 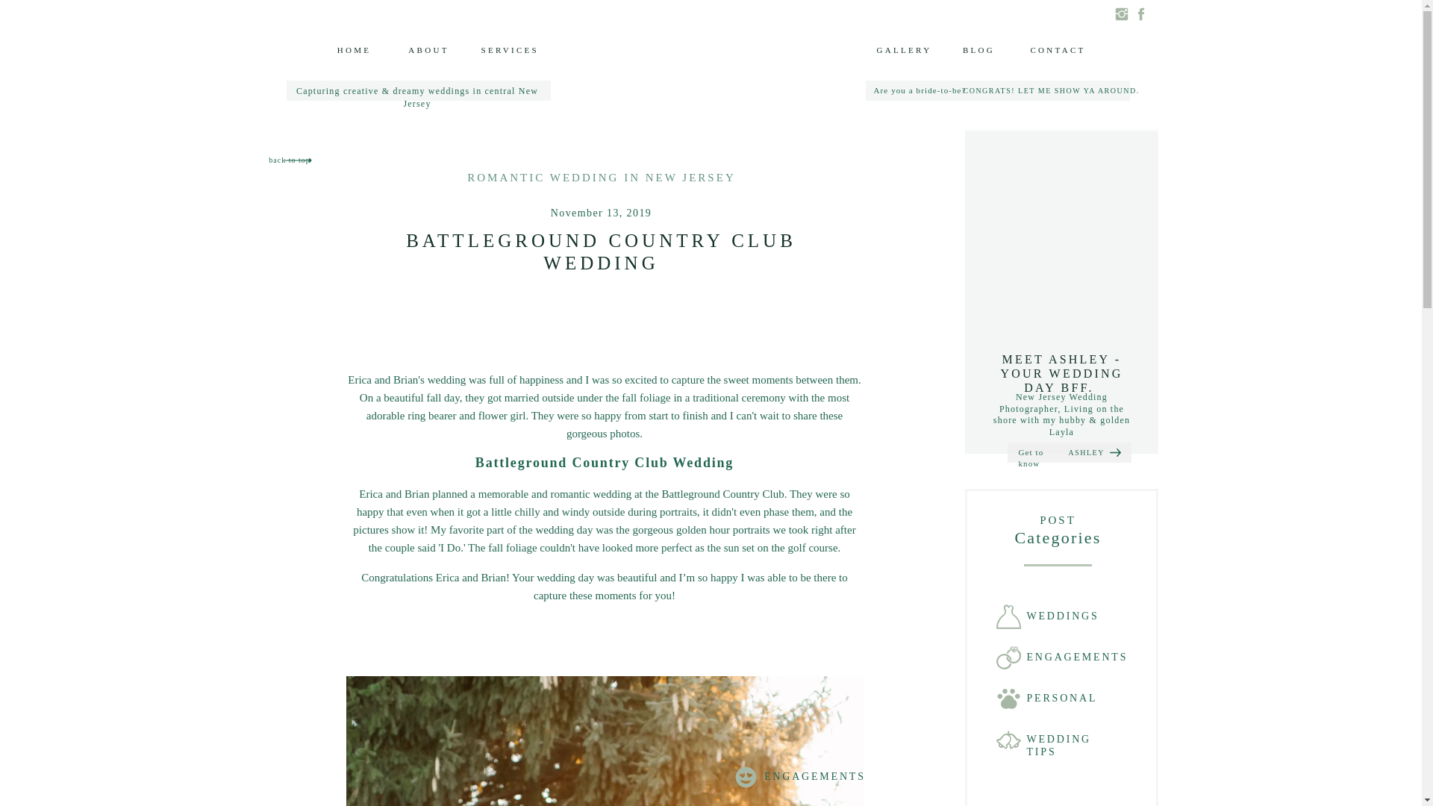 I want to click on ABOUT, so click(x=428, y=50).